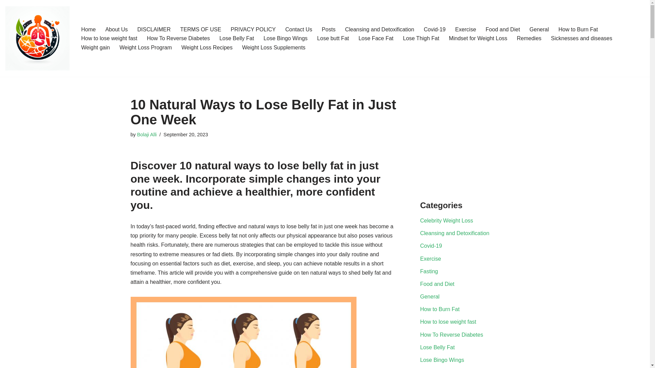  What do you see at coordinates (253, 29) in the screenshot?
I see `PRIVACY POLICY` at bounding box center [253, 29].